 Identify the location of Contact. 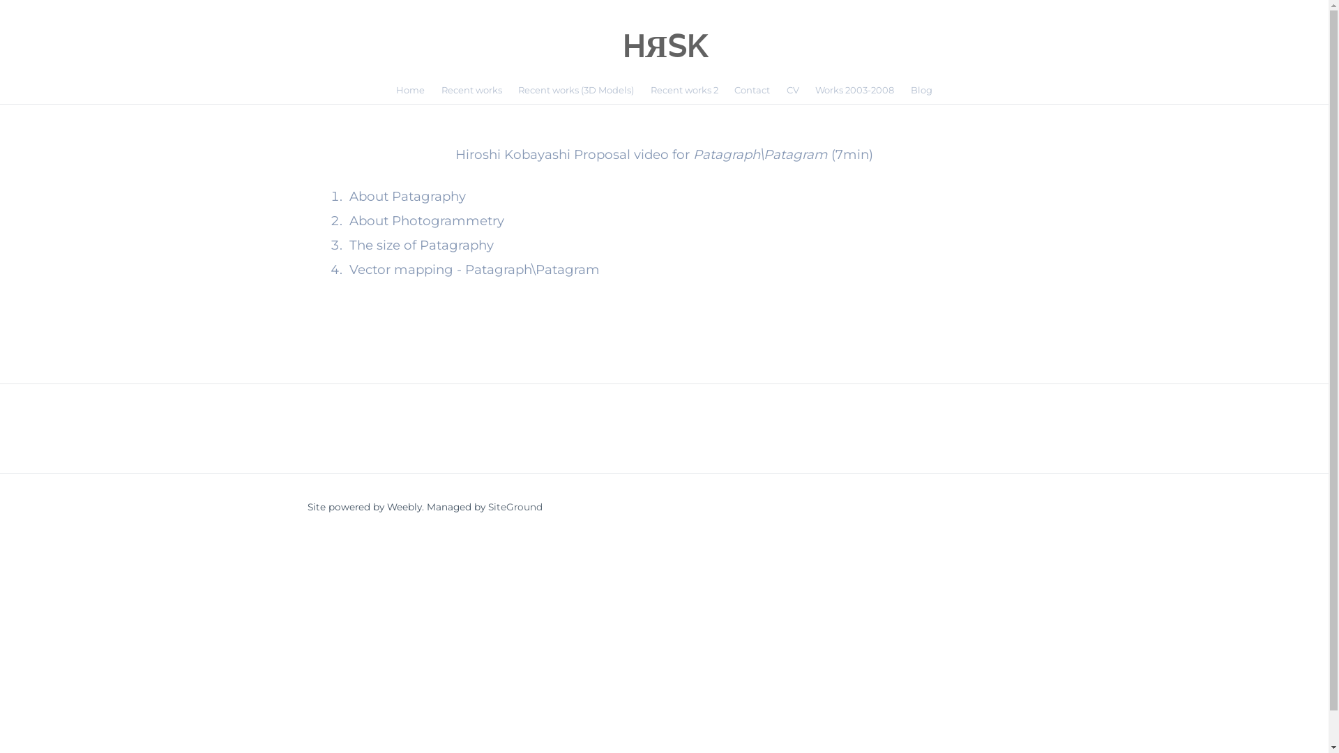
(753, 91).